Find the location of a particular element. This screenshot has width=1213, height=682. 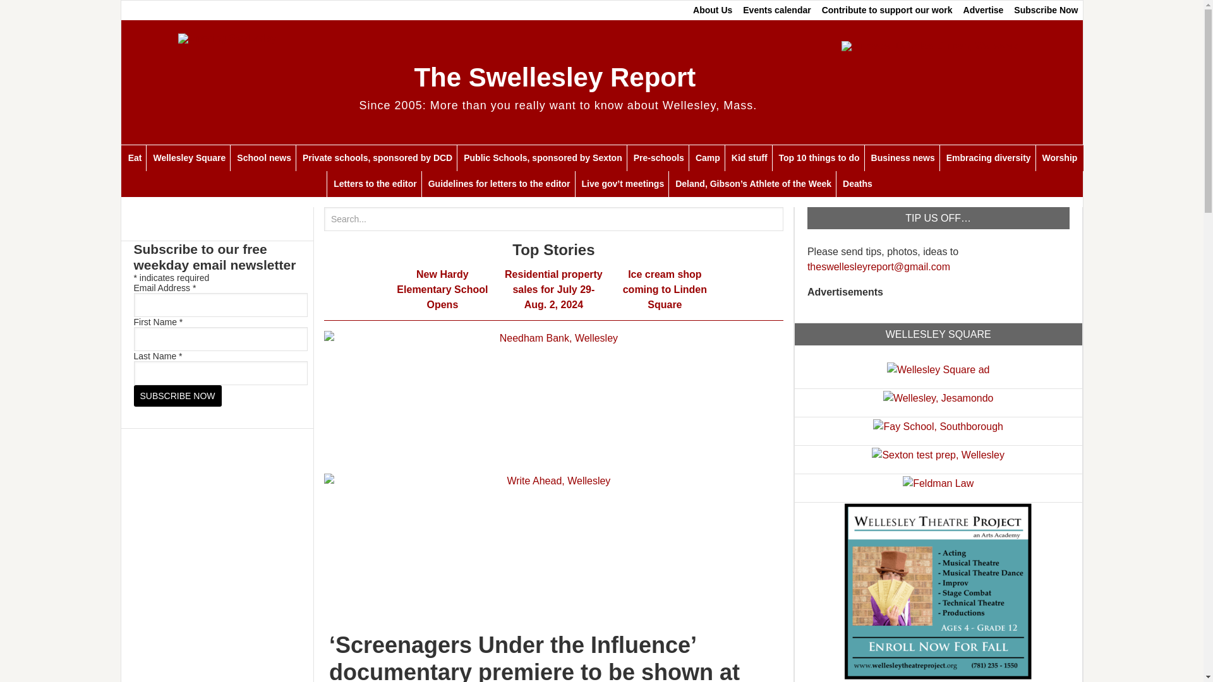

Business news is located at coordinates (902, 158).